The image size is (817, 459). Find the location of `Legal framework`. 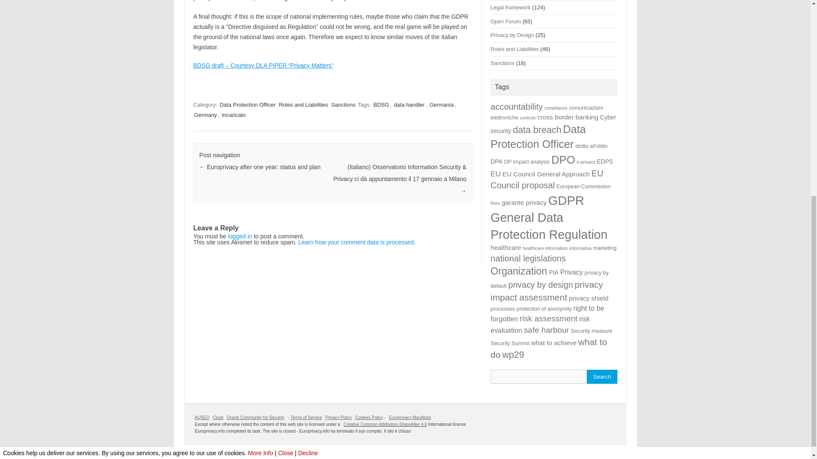

Legal framework is located at coordinates (511, 7).